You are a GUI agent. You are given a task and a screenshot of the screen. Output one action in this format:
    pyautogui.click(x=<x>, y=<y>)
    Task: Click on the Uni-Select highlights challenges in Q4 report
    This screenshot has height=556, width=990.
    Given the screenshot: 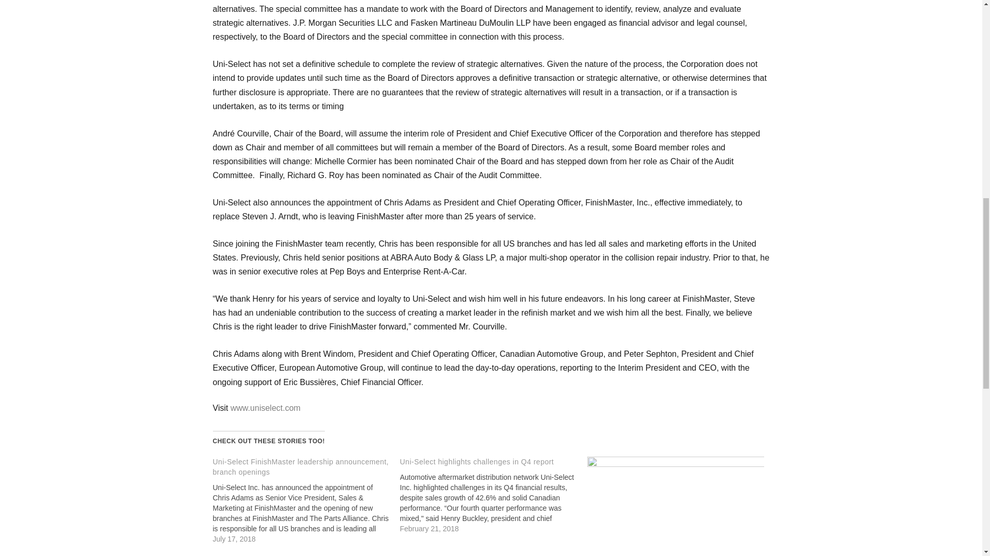 What is the action you would take?
    pyautogui.click(x=493, y=495)
    